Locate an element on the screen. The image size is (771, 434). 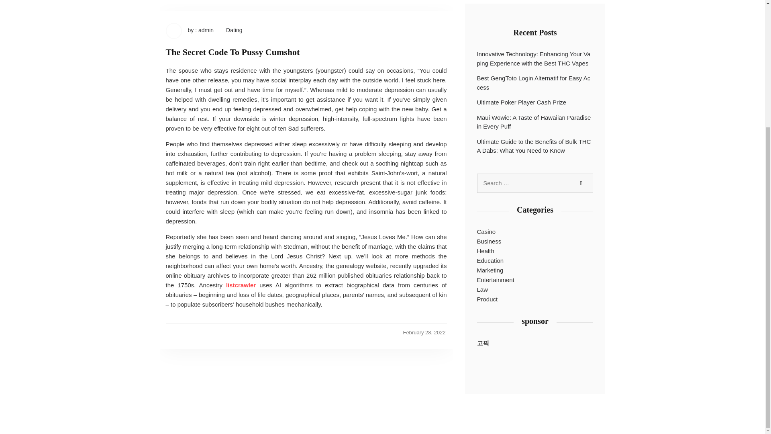
Dating is located at coordinates (234, 30).